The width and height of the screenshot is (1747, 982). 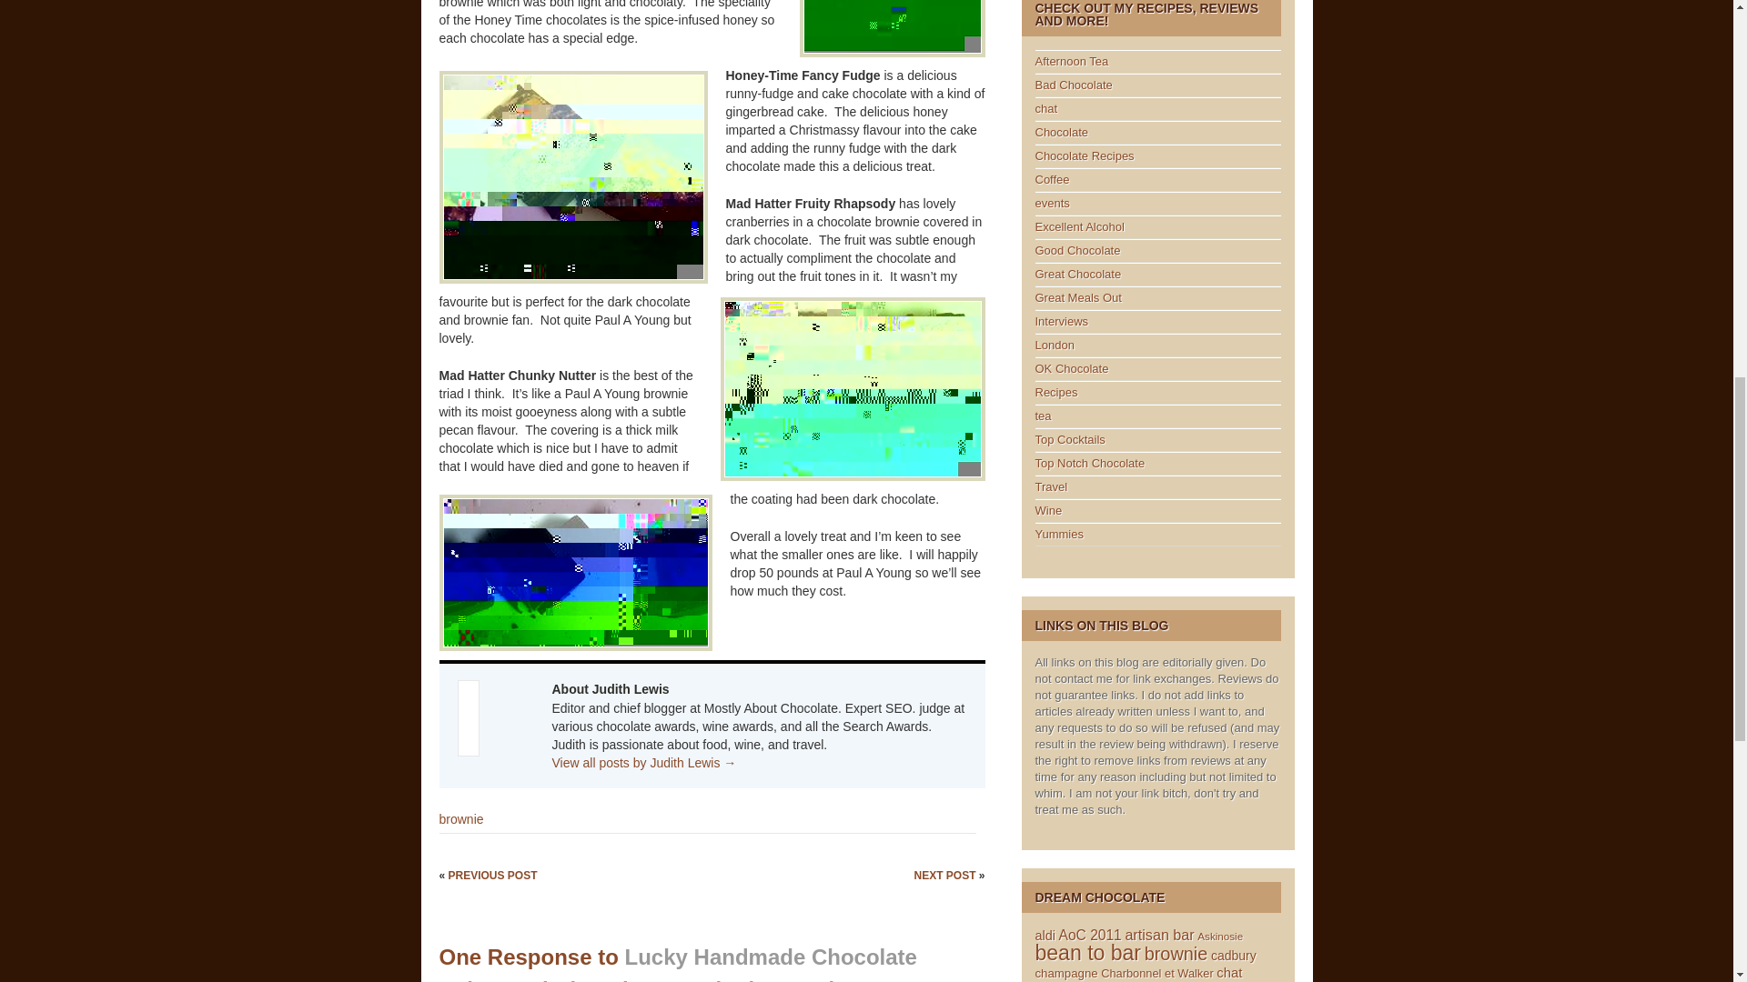 I want to click on mad-hatter-fruity-rhapsody, so click(x=852, y=389).